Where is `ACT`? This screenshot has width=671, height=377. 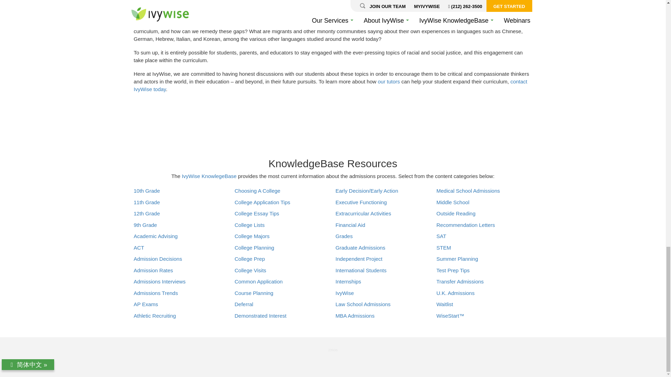 ACT is located at coordinates (139, 248).